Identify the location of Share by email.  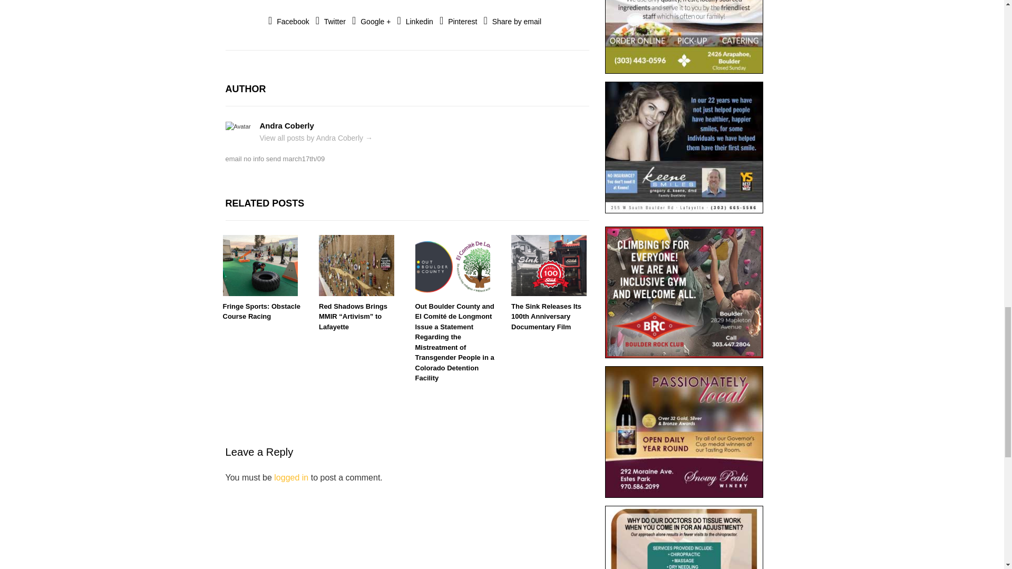
(512, 21).